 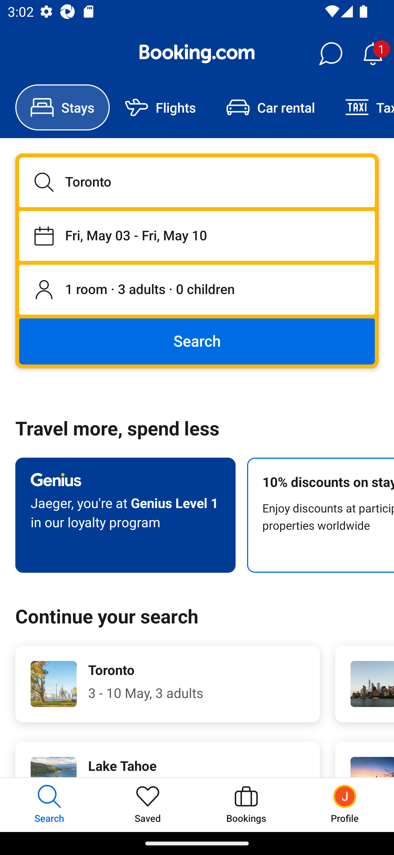 I want to click on Toronto 3 - 10 May, 3 adults, so click(x=167, y=684).